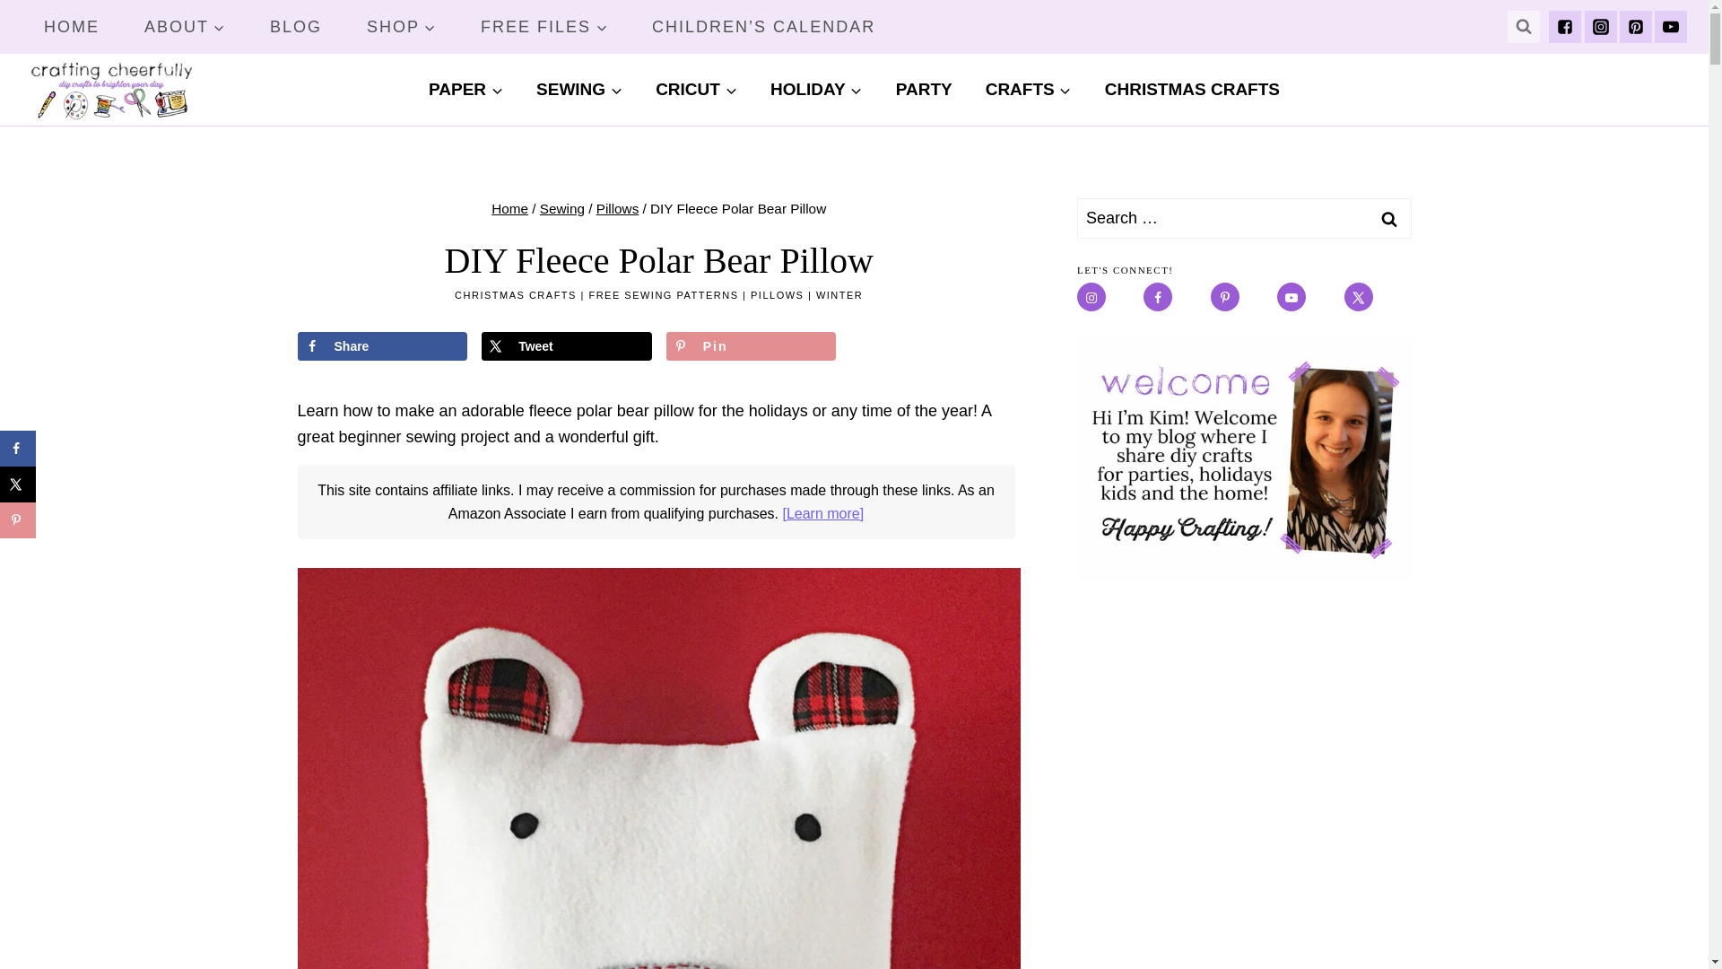 This screenshot has width=1722, height=969. I want to click on PAPER, so click(466, 90).